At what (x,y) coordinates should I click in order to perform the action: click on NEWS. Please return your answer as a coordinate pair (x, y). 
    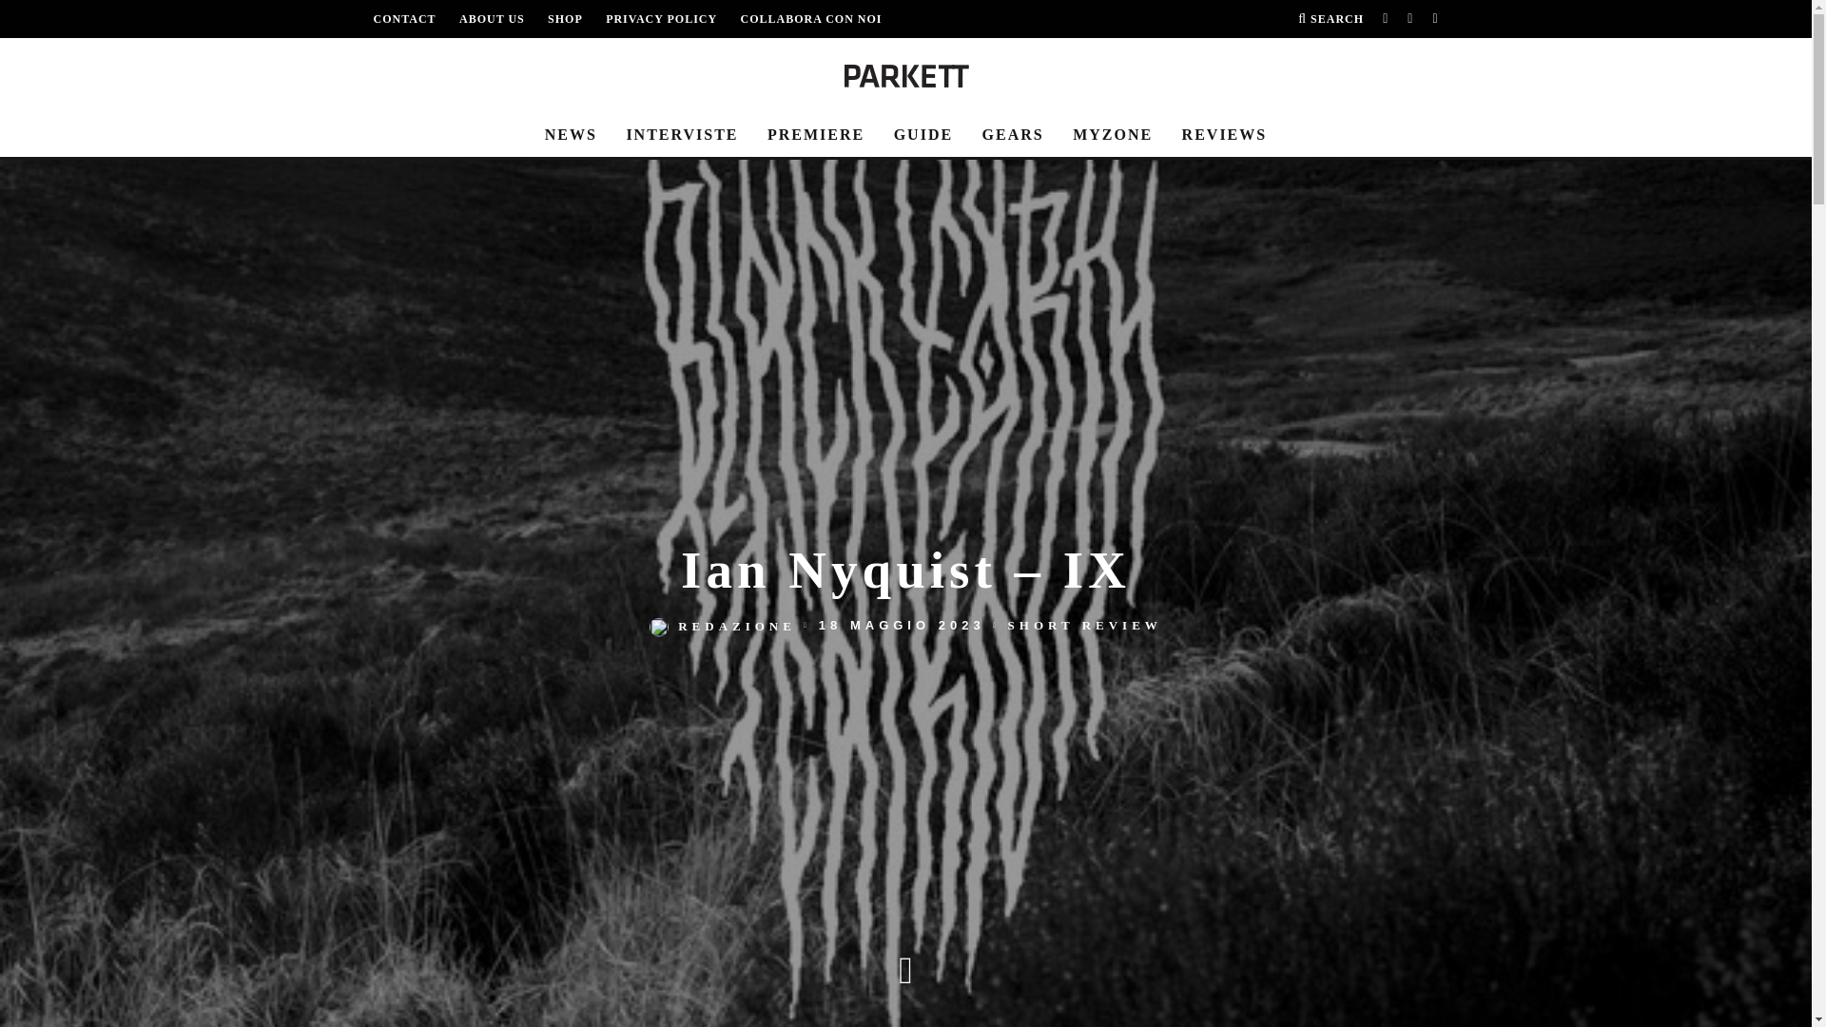
    Looking at the image, I should click on (571, 135).